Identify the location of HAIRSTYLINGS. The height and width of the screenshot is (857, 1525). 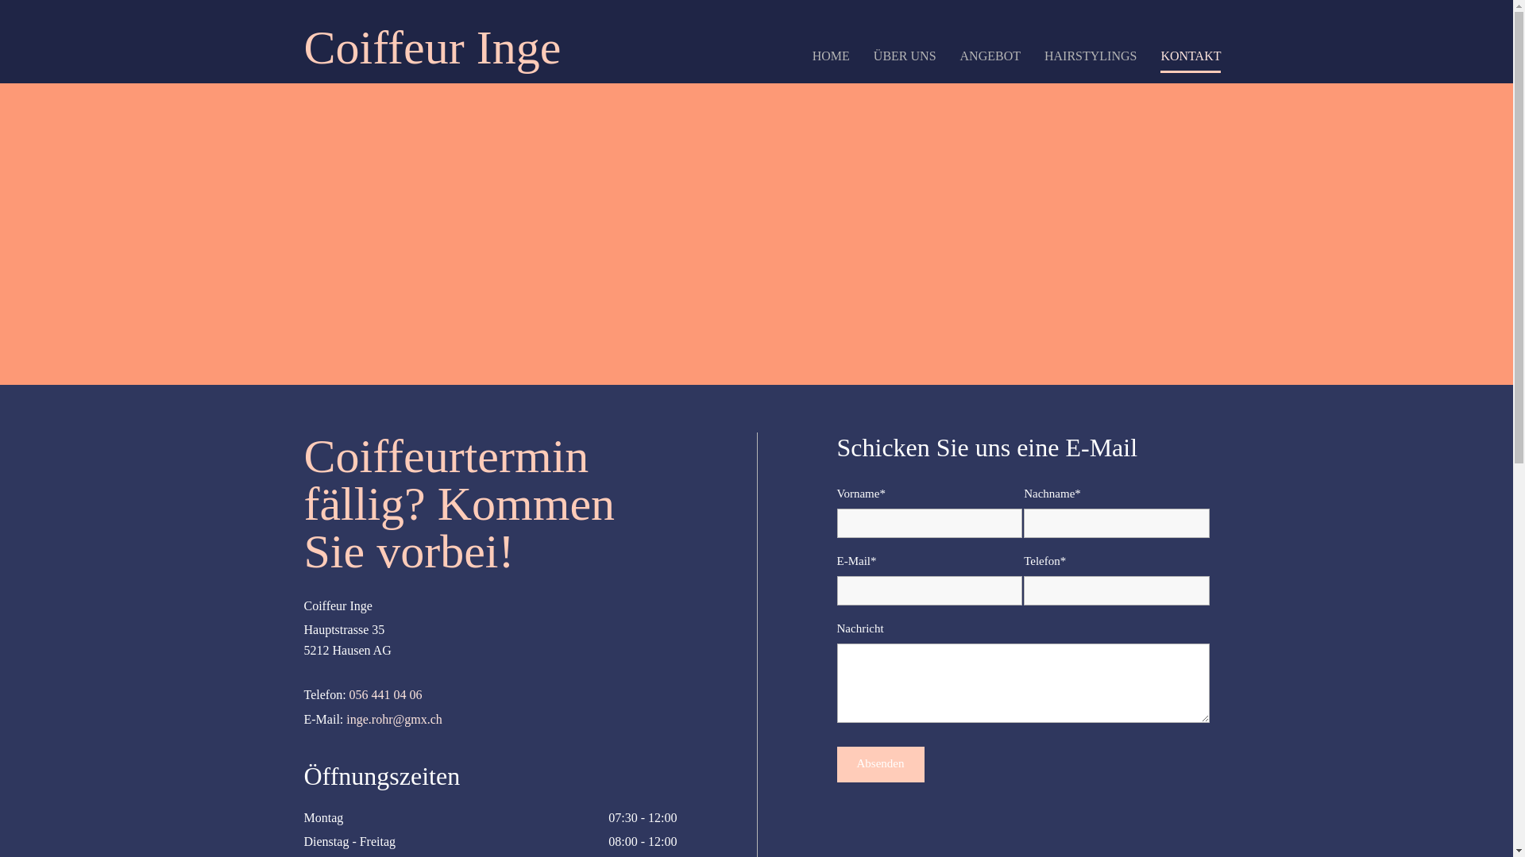
(1091, 54).